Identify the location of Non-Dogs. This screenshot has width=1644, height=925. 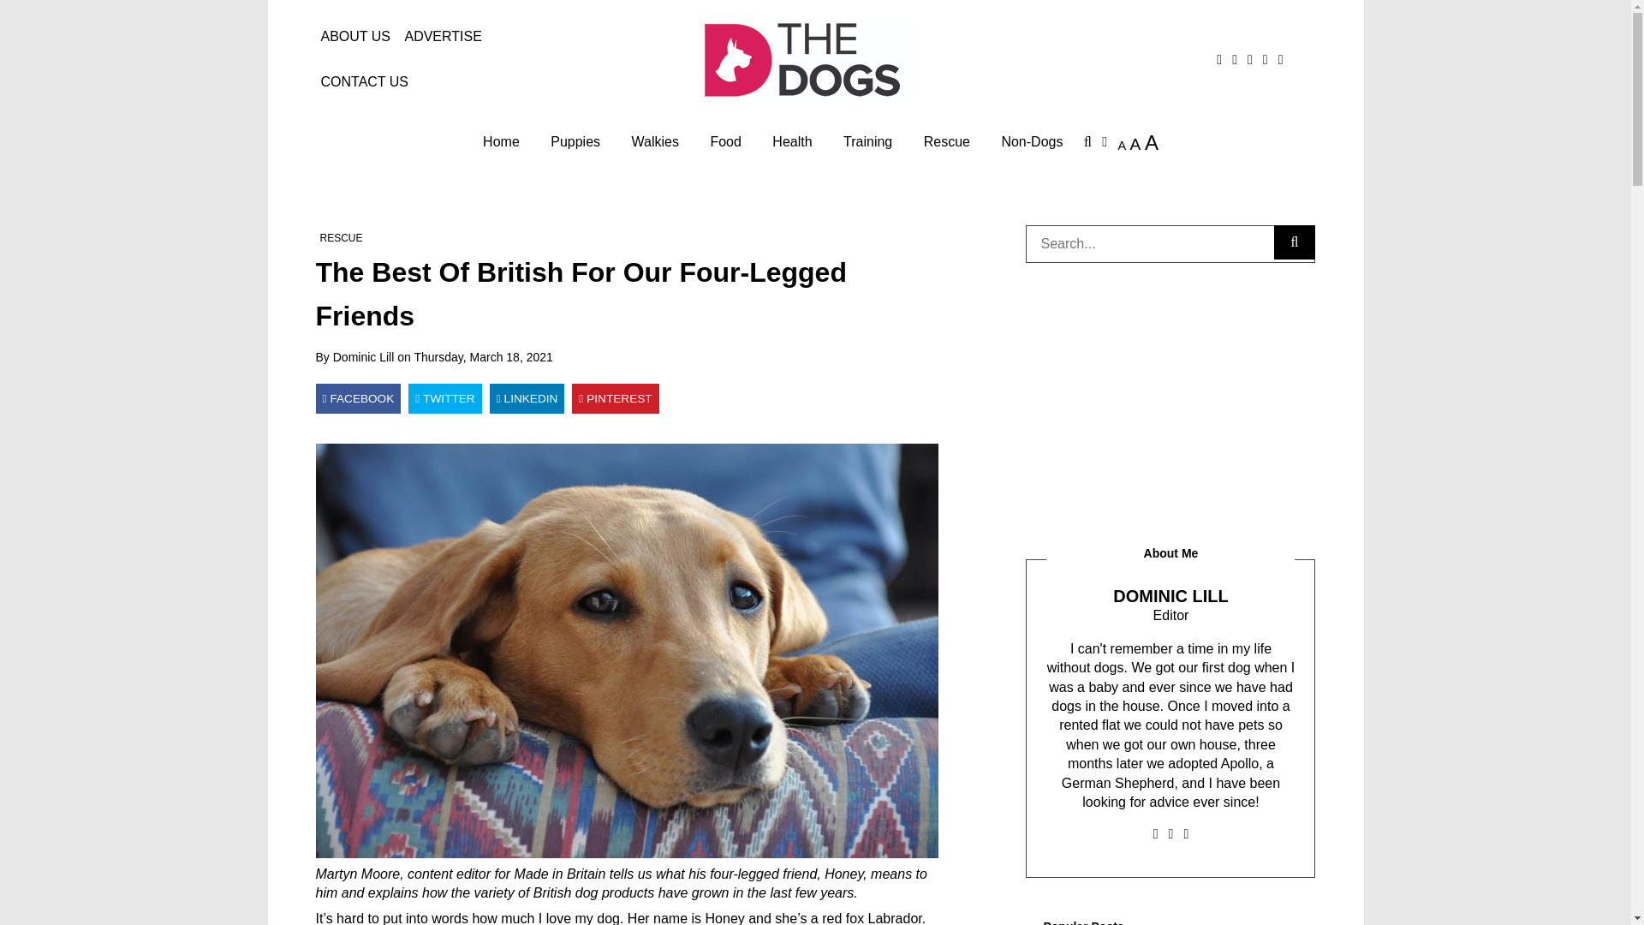
(1032, 142).